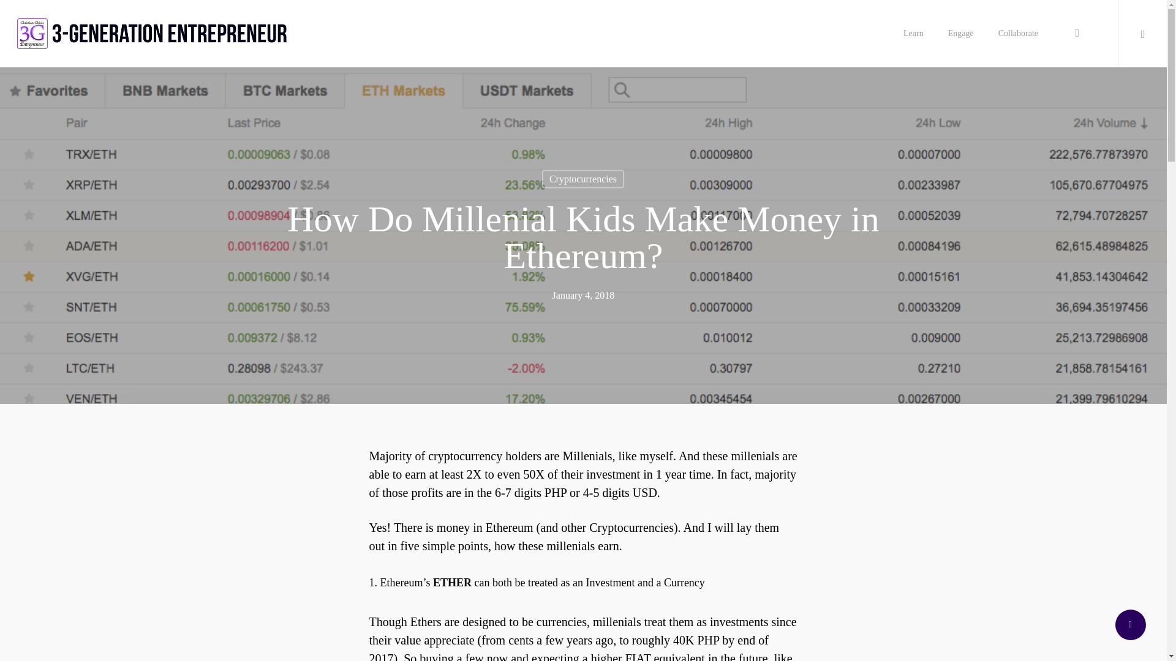 The width and height of the screenshot is (1176, 661). What do you see at coordinates (960, 33) in the screenshot?
I see `Engage` at bounding box center [960, 33].